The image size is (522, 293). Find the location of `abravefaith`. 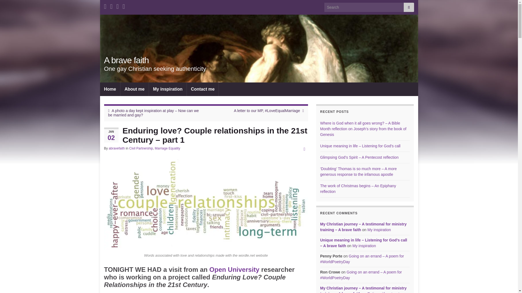

abravefaith is located at coordinates (116, 148).